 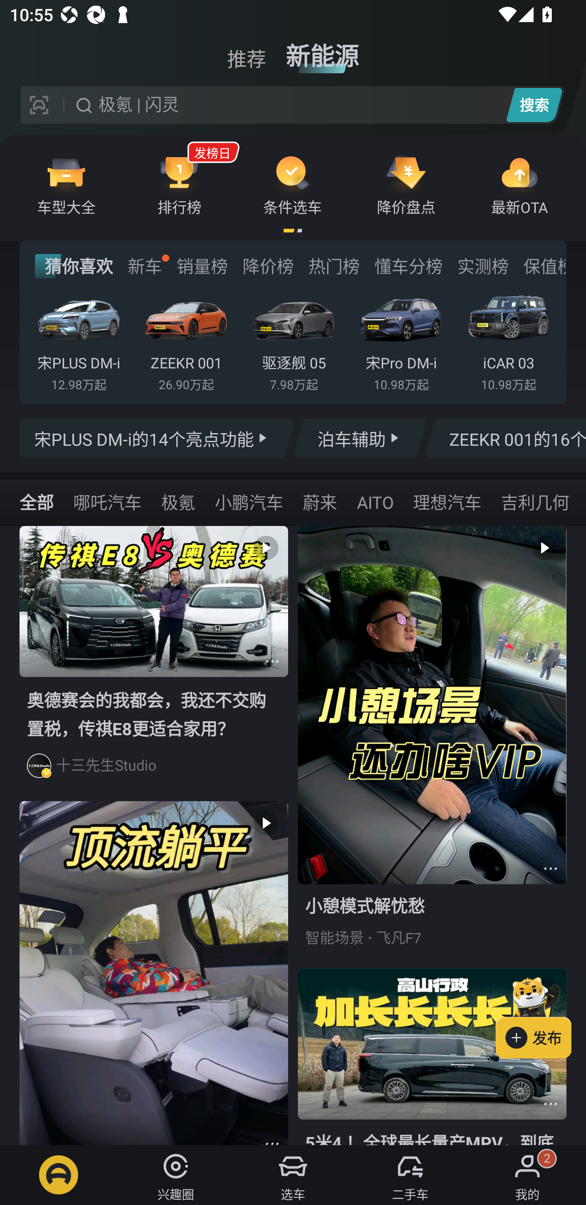 What do you see at coordinates (107, 502) in the screenshot?
I see `哪吒汽车` at bounding box center [107, 502].